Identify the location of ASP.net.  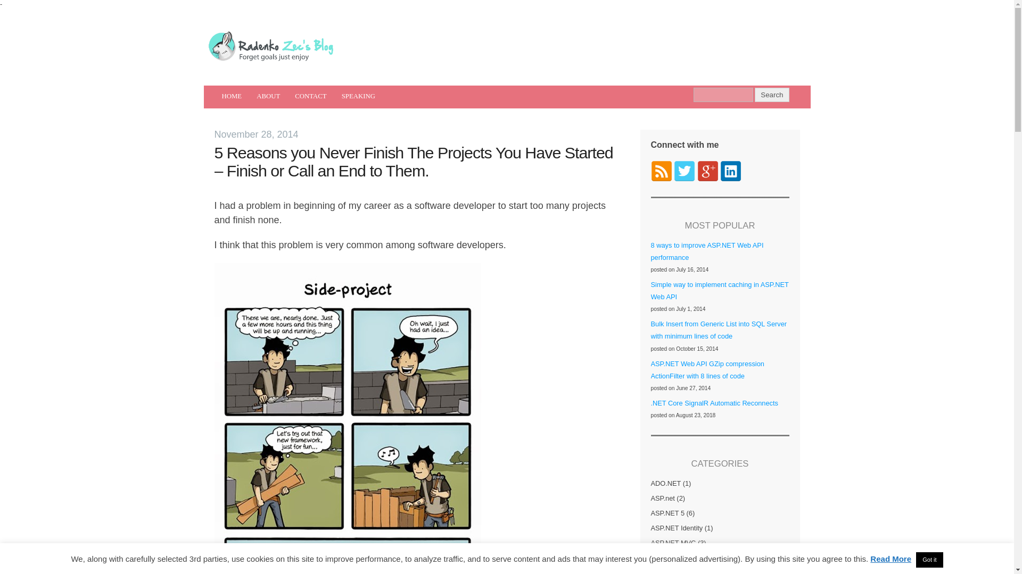
(662, 498).